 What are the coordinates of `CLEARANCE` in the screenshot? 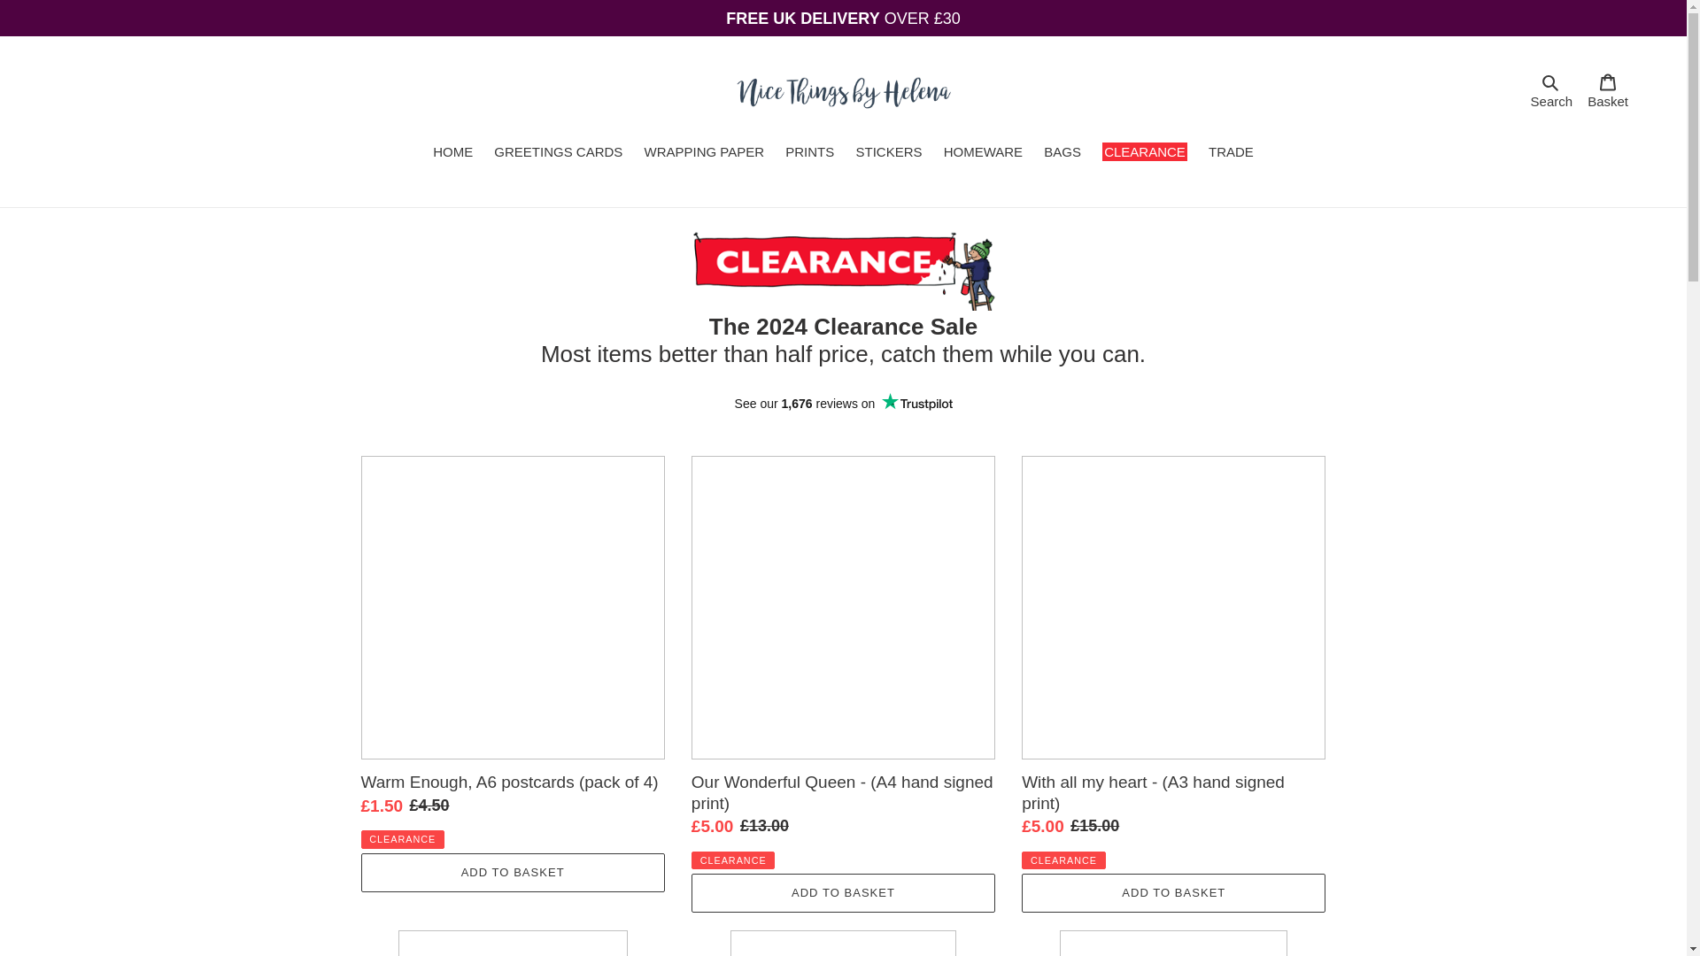 It's located at (1144, 153).